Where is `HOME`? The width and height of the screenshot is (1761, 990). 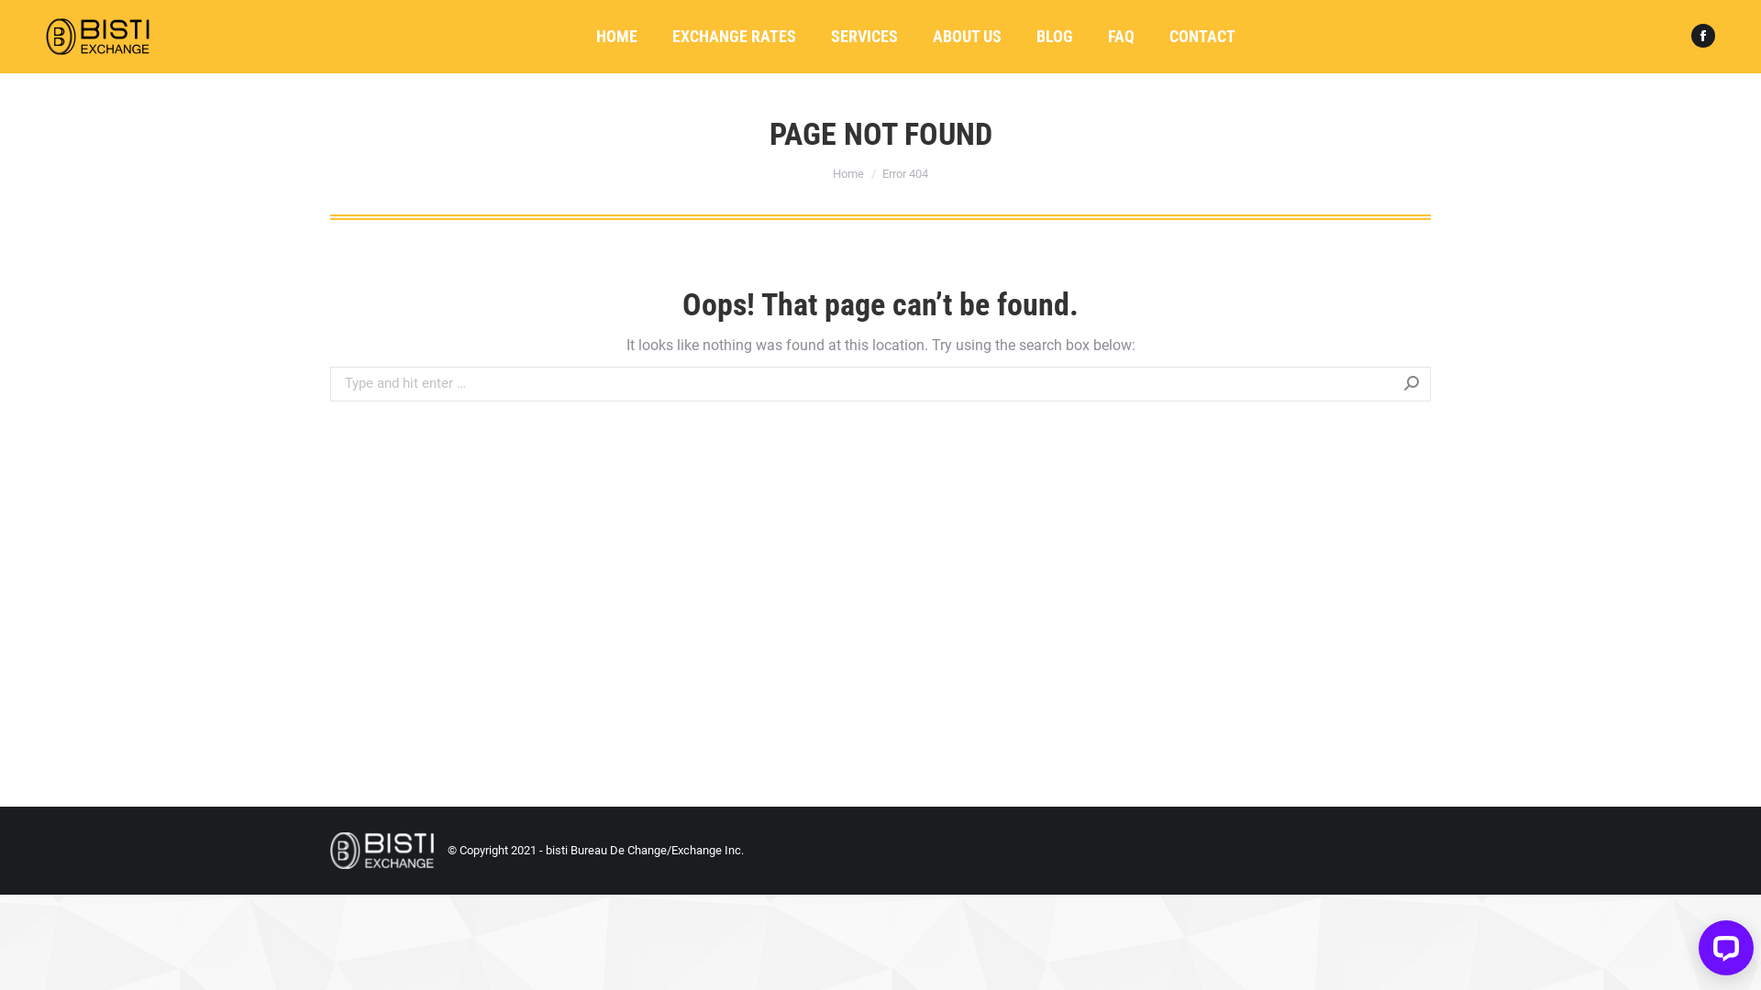 HOME is located at coordinates (616, 37).